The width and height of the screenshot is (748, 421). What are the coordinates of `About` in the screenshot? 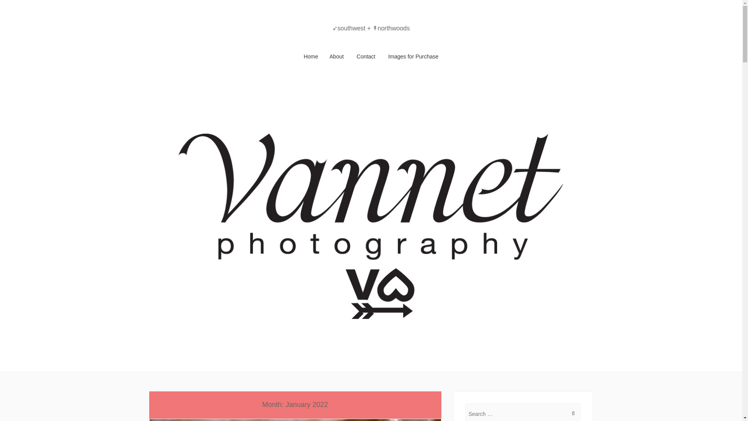 It's located at (337, 56).